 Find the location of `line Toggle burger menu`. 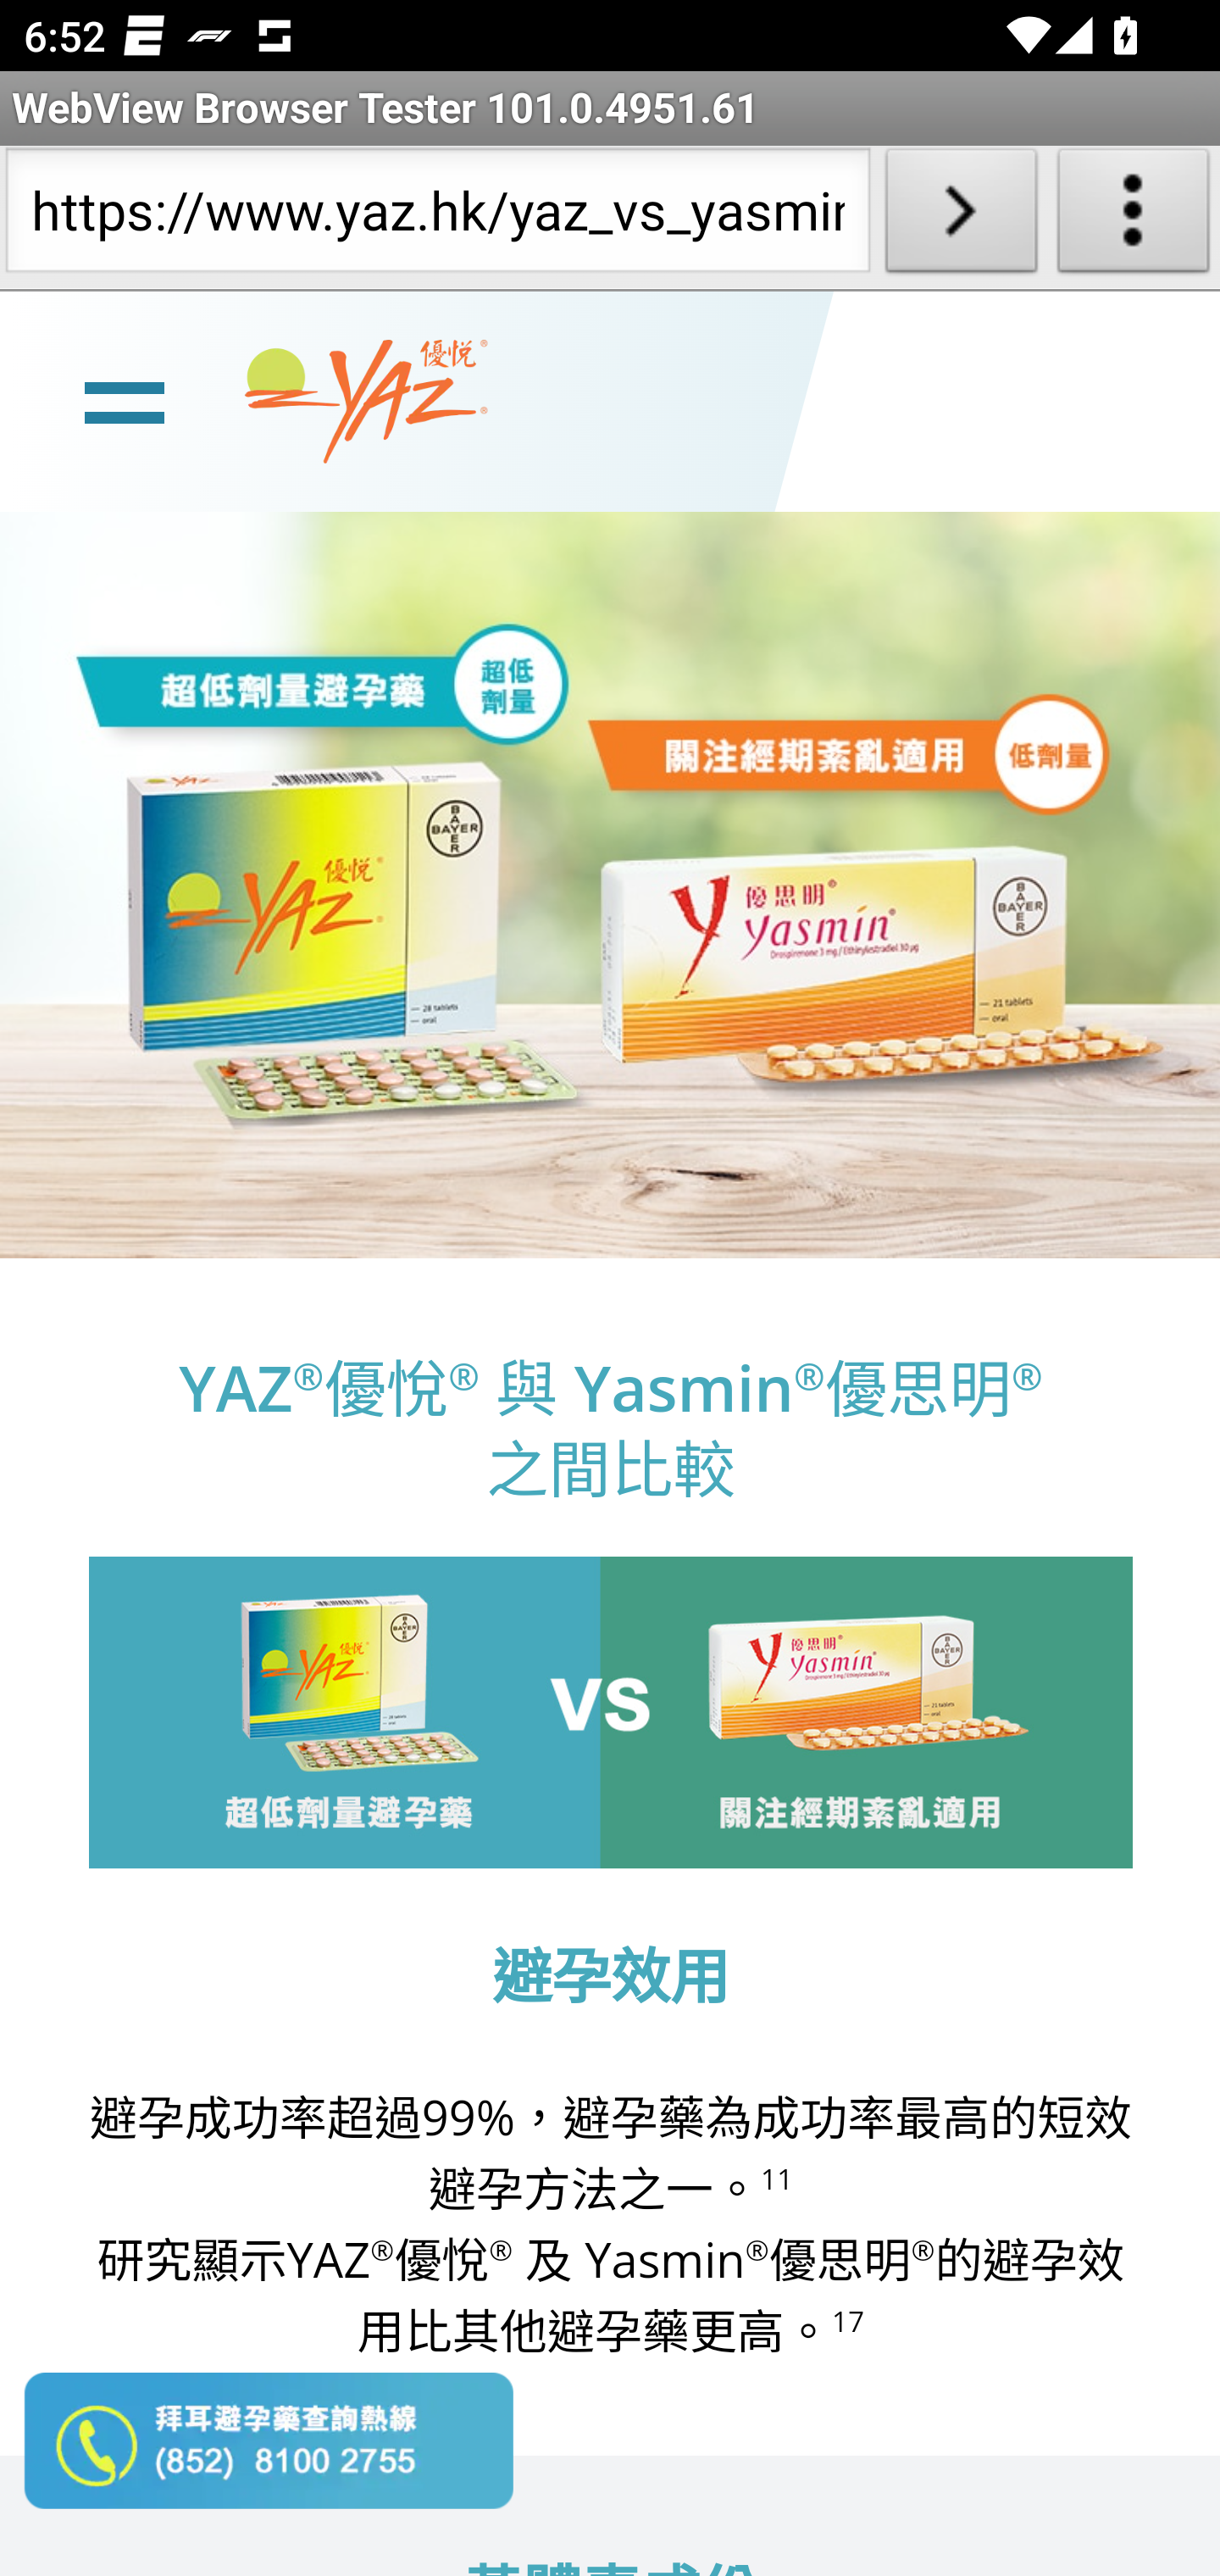

line Toggle burger menu is located at coordinates (124, 399).